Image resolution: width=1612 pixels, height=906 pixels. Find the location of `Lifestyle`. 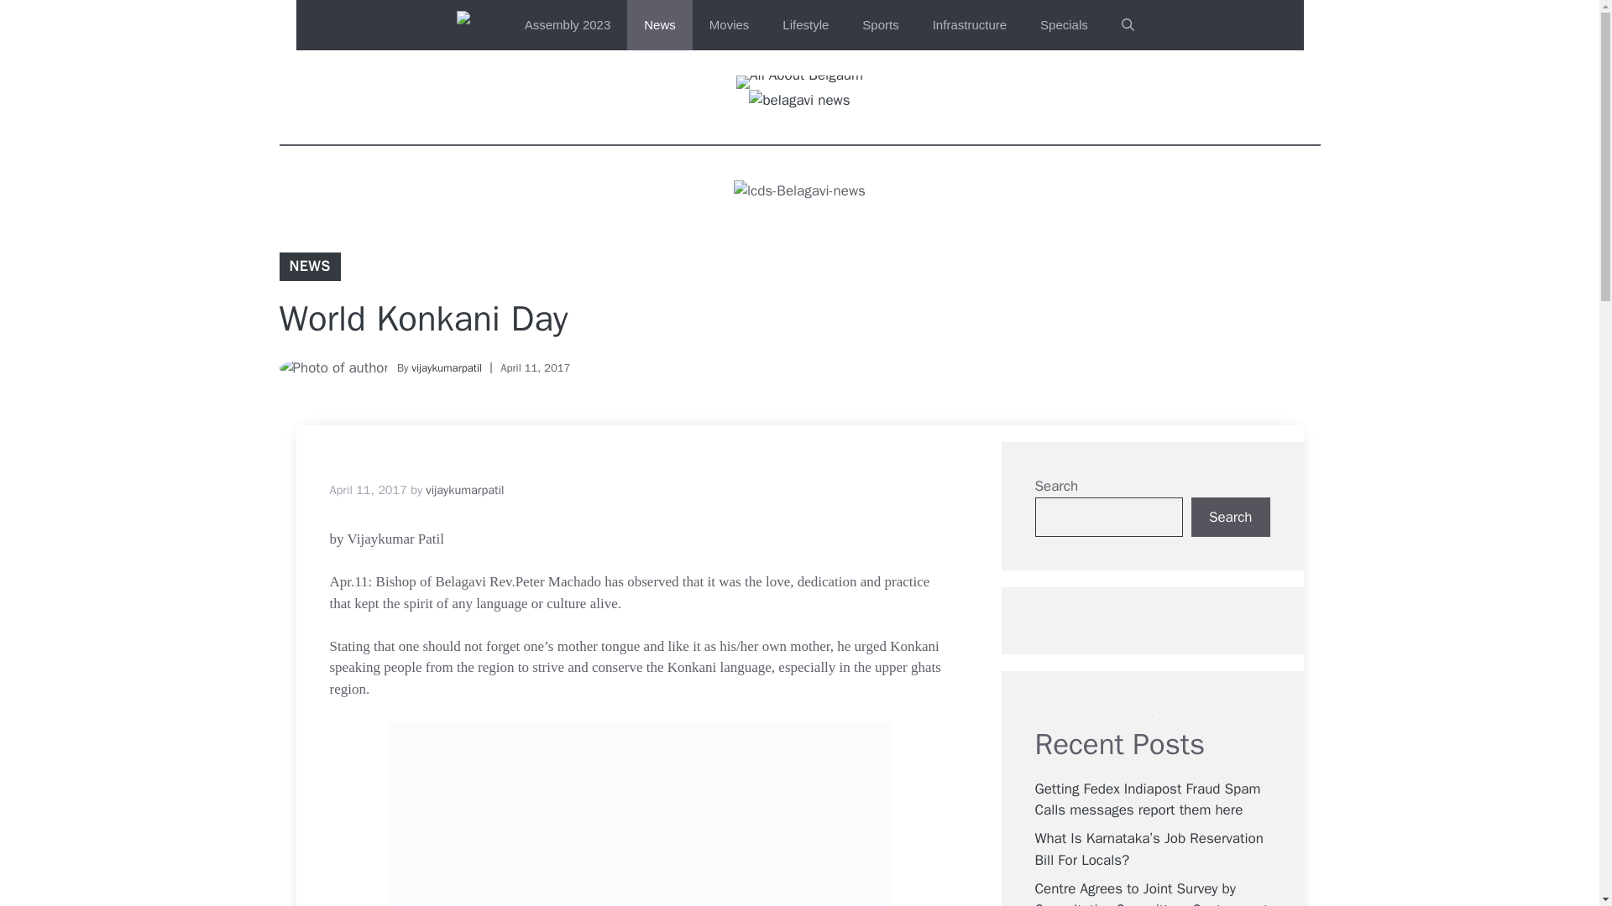

Lifestyle is located at coordinates (805, 25).